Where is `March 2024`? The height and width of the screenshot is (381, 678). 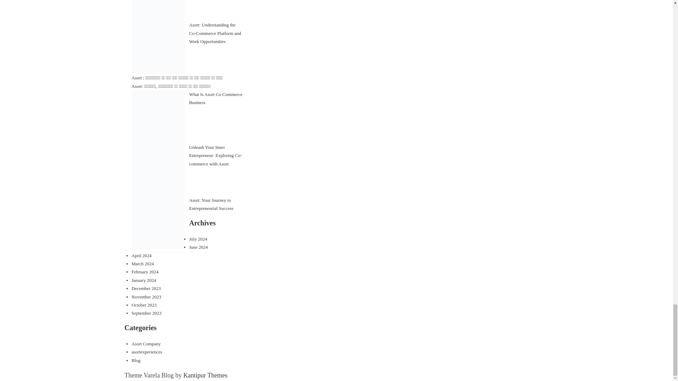 March 2024 is located at coordinates (143, 263).